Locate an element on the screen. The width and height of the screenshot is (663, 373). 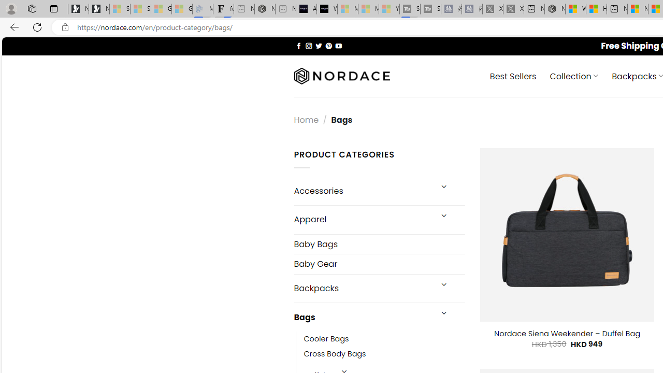
Nordace - My Account is located at coordinates (555, 9).